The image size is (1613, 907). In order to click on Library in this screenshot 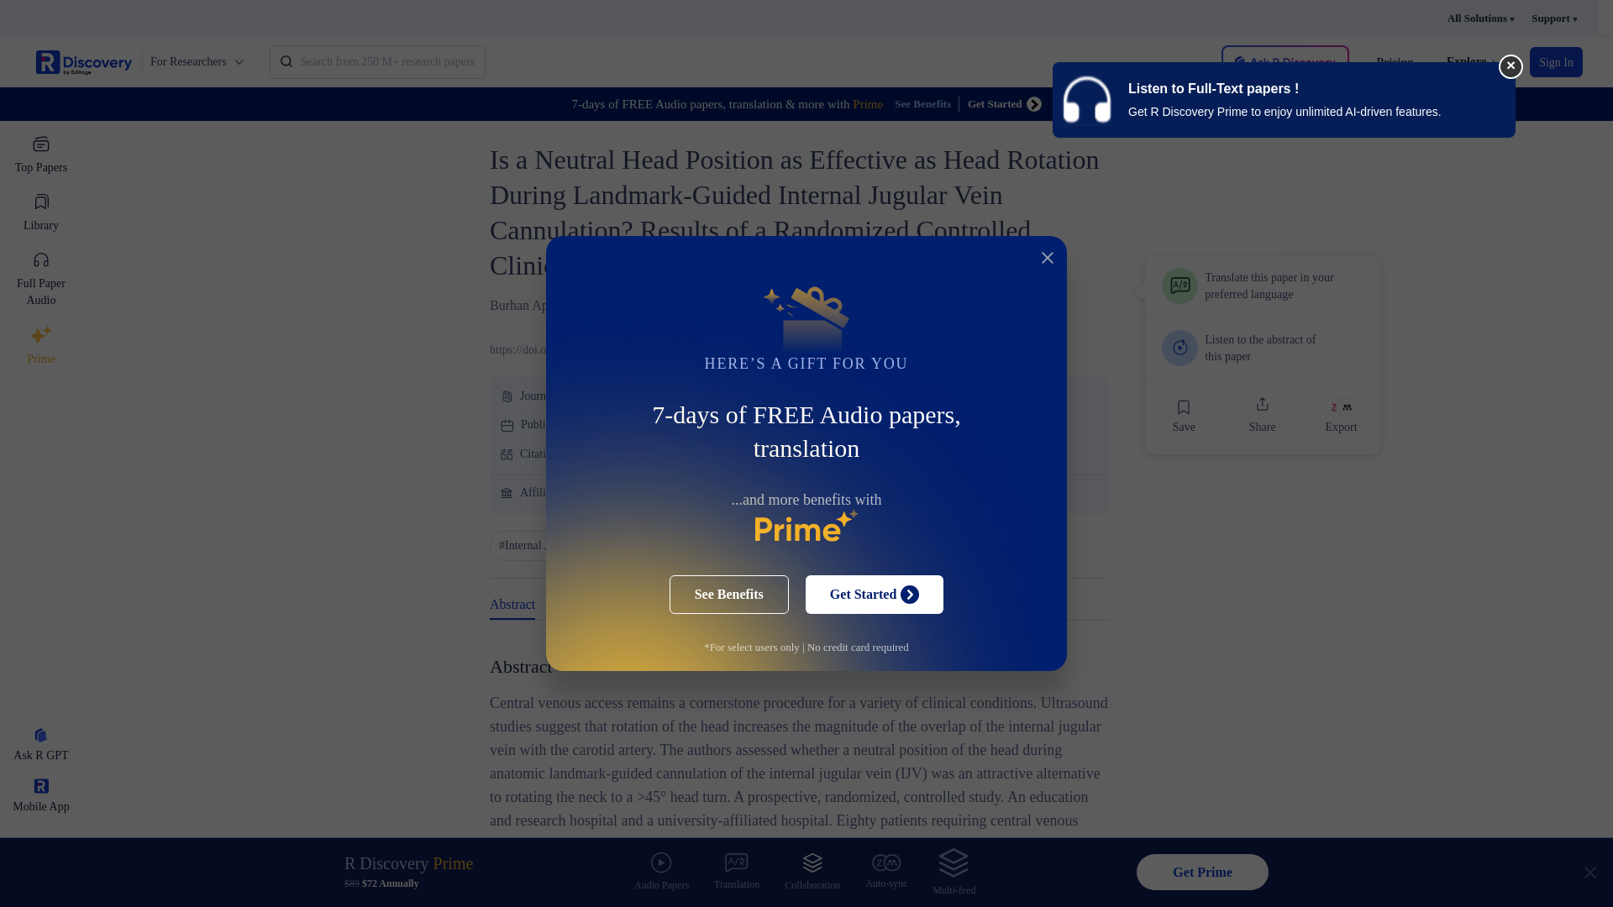, I will do `click(40, 213)`.